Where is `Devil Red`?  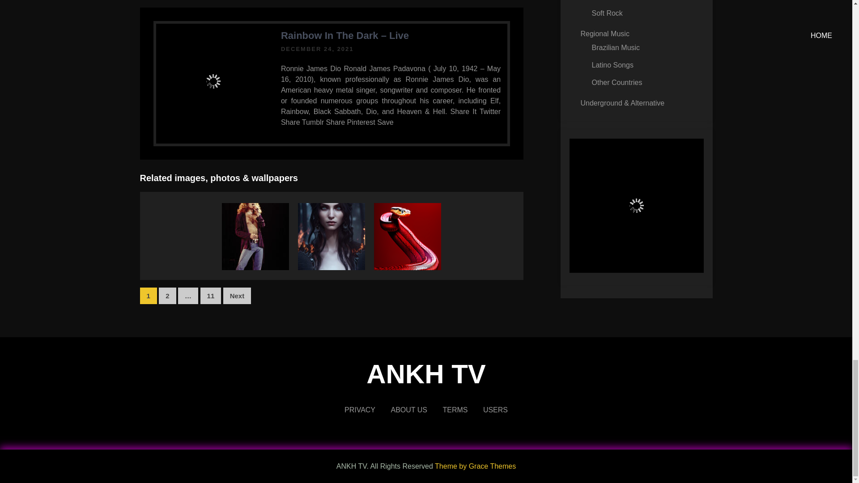 Devil Red is located at coordinates (407, 267).